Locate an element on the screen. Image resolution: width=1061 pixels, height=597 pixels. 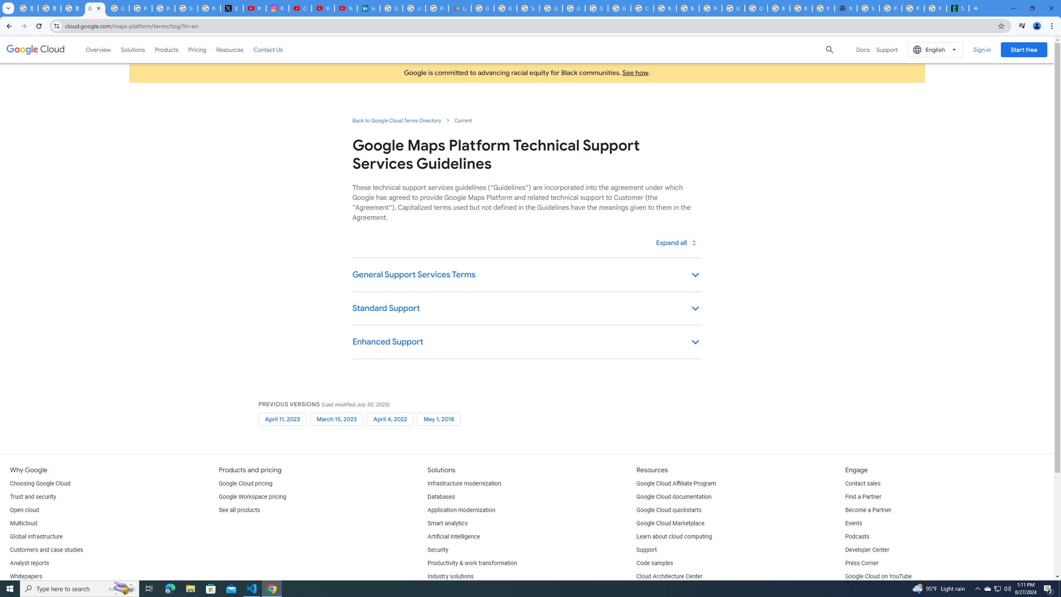
Solutions is located at coordinates (133, 49).